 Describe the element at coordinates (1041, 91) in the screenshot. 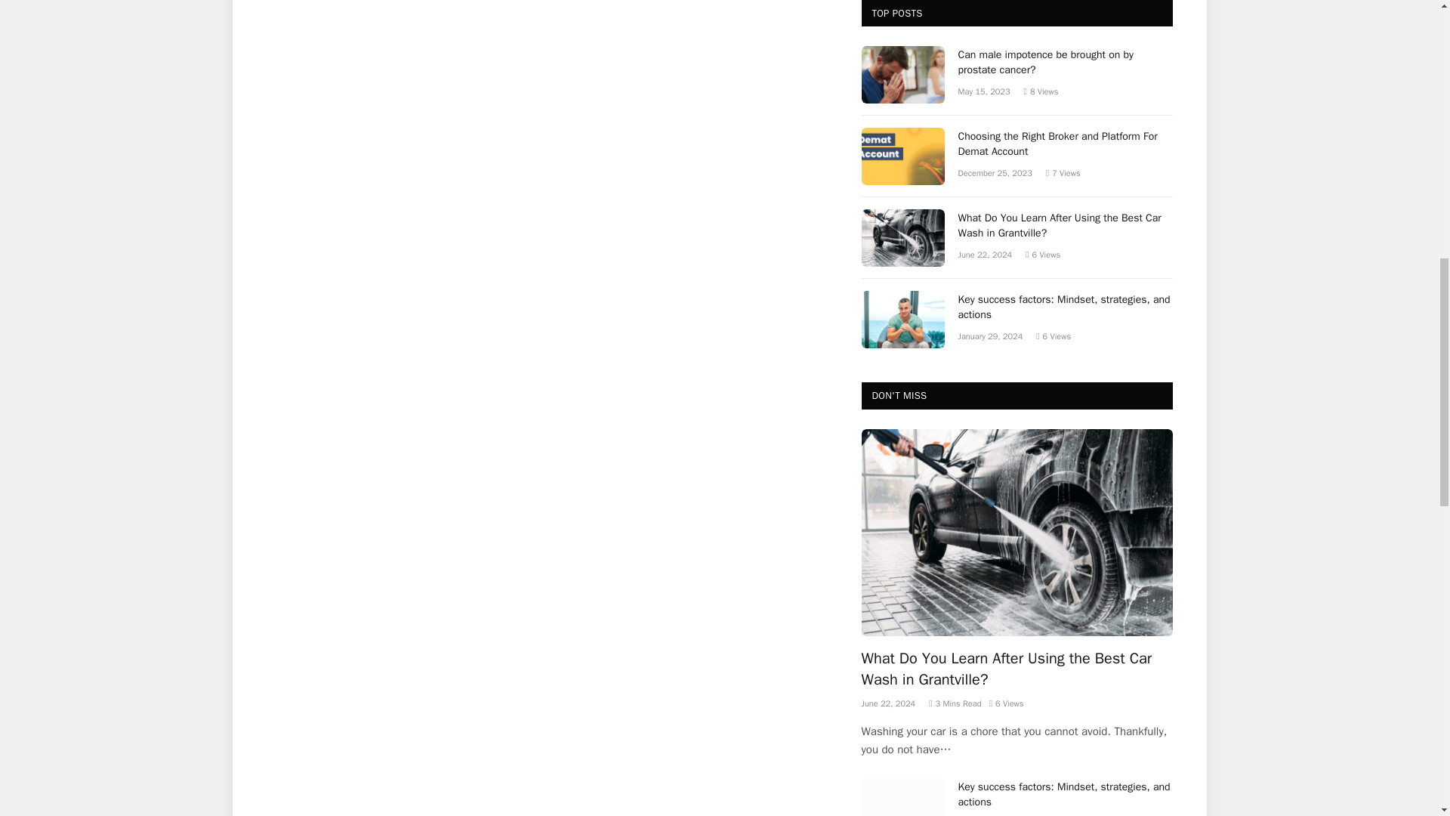

I see `8 Article Views` at that location.